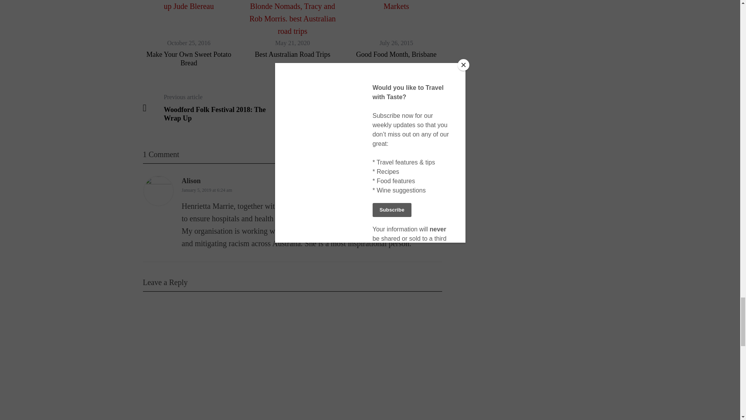 This screenshot has height=420, width=746. I want to click on Comment Form, so click(293, 362).